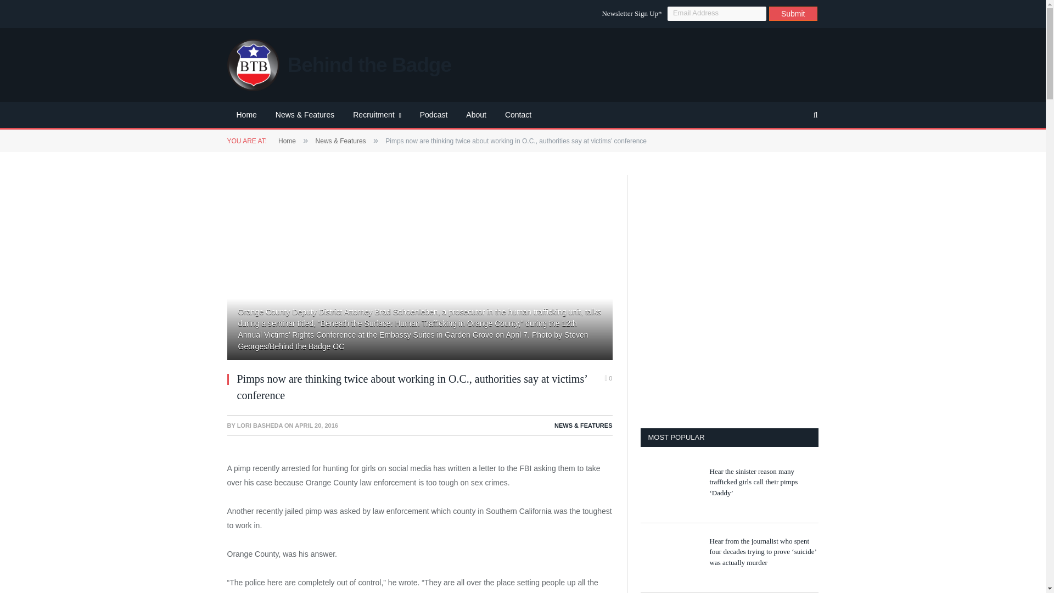 This screenshot has height=593, width=1054. What do you see at coordinates (316, 425) in the screenshot?
I see `2016-04-20` at bounding box center [316, 425].